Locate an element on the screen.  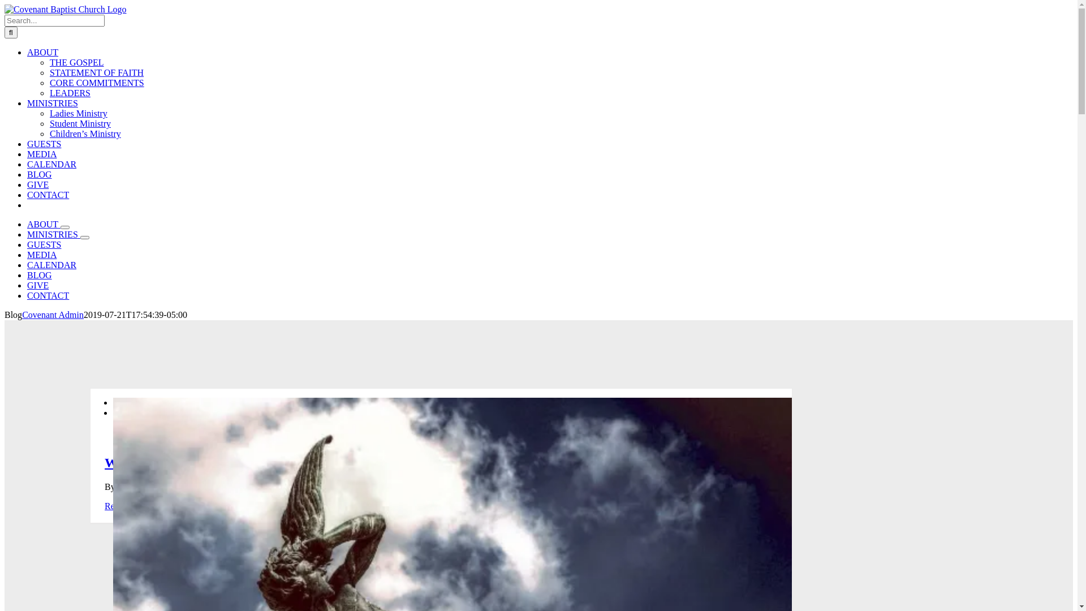
Student Ministry is located at coordinates (80, 123).